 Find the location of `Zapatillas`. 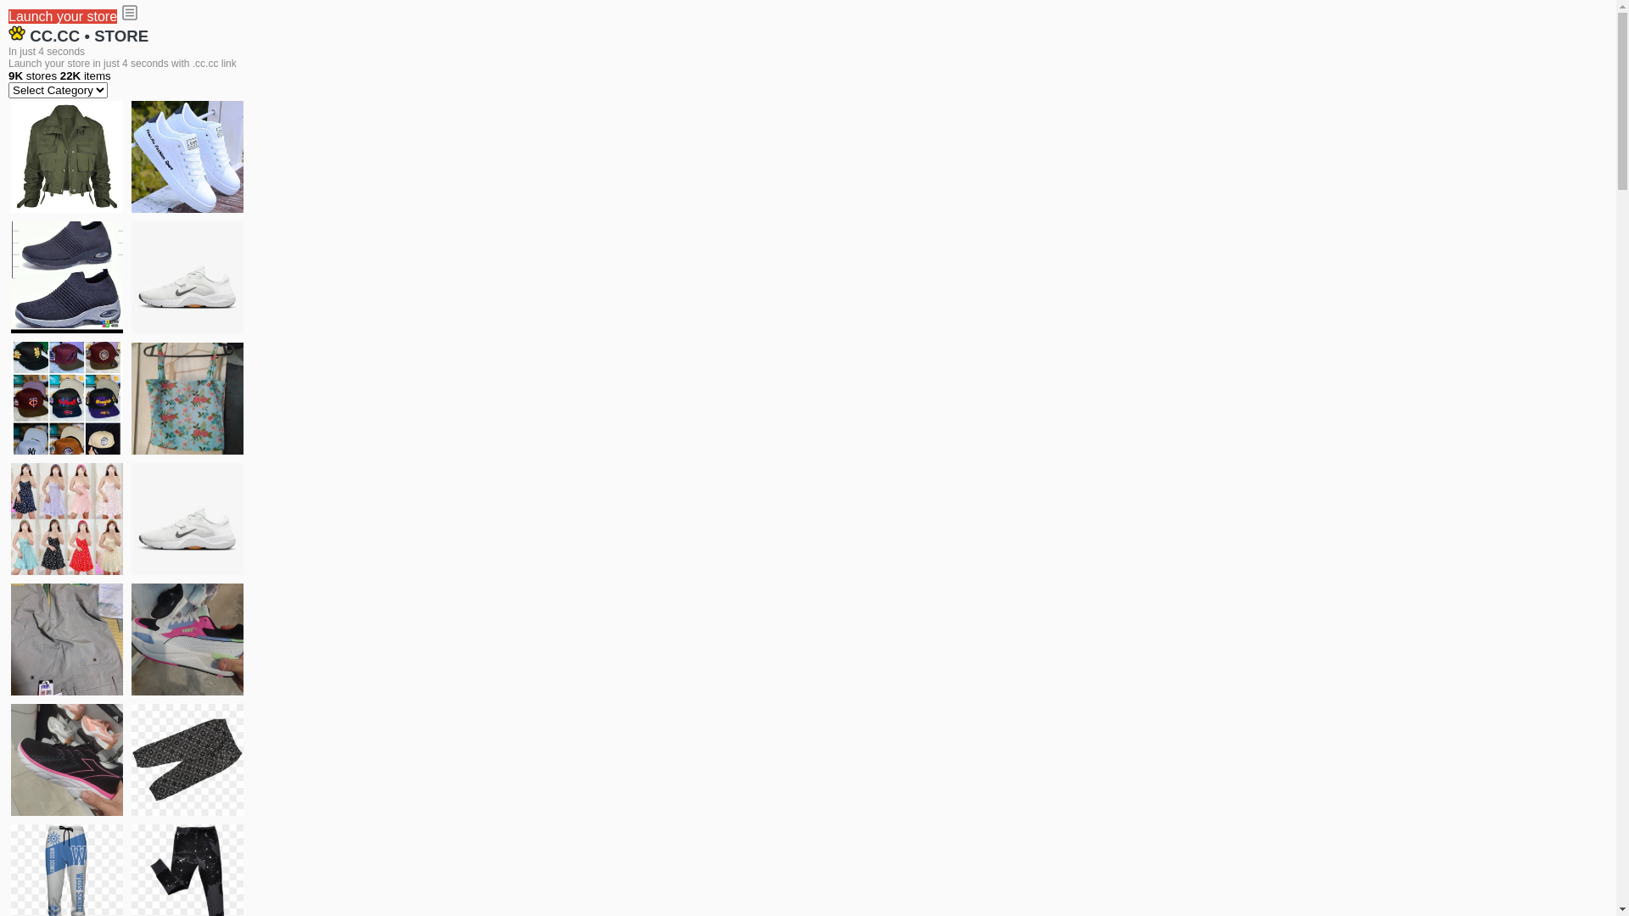

Zapatillas is located at coordinates (67, 760).